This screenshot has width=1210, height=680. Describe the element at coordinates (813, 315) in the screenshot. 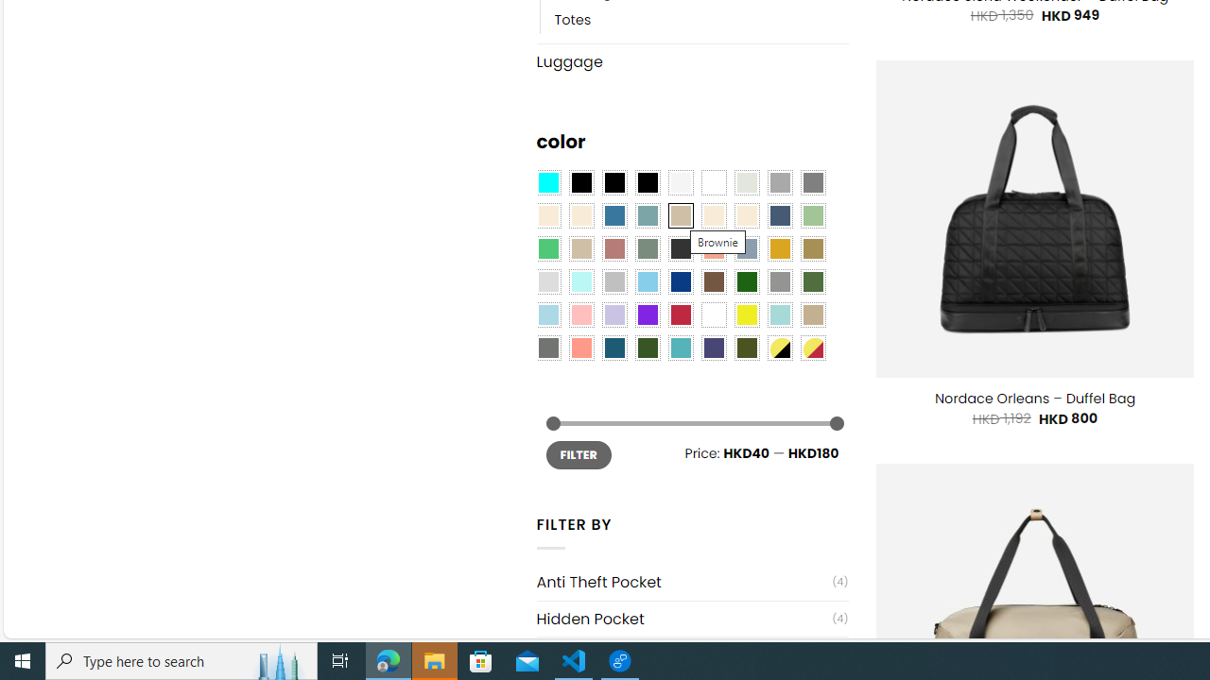

I see `Khaki` at that location.